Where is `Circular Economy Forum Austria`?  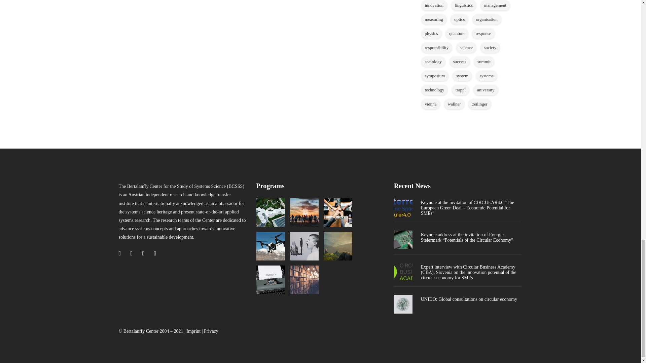 Circular Economy Forum Austria is located at coordinates (271, 212).